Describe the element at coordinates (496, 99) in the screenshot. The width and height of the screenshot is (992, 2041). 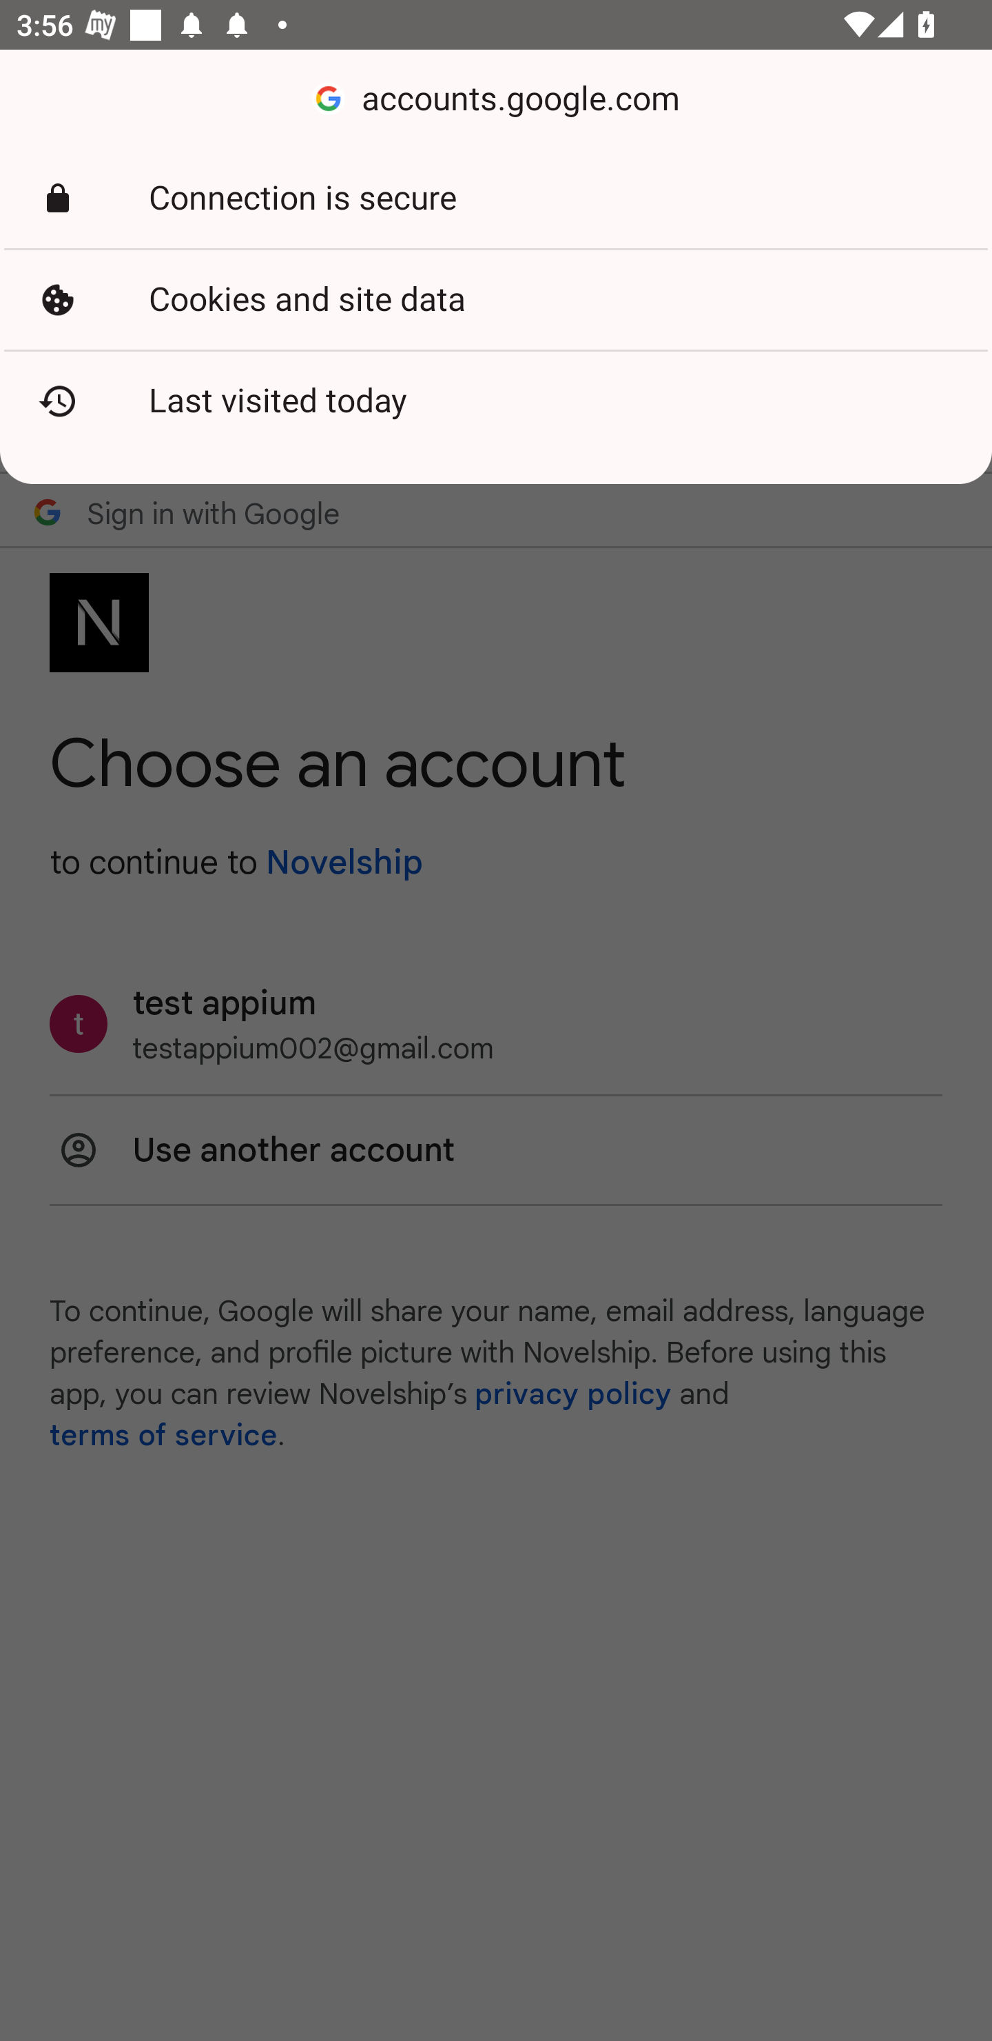
I see `accounts.google.com` at that location.